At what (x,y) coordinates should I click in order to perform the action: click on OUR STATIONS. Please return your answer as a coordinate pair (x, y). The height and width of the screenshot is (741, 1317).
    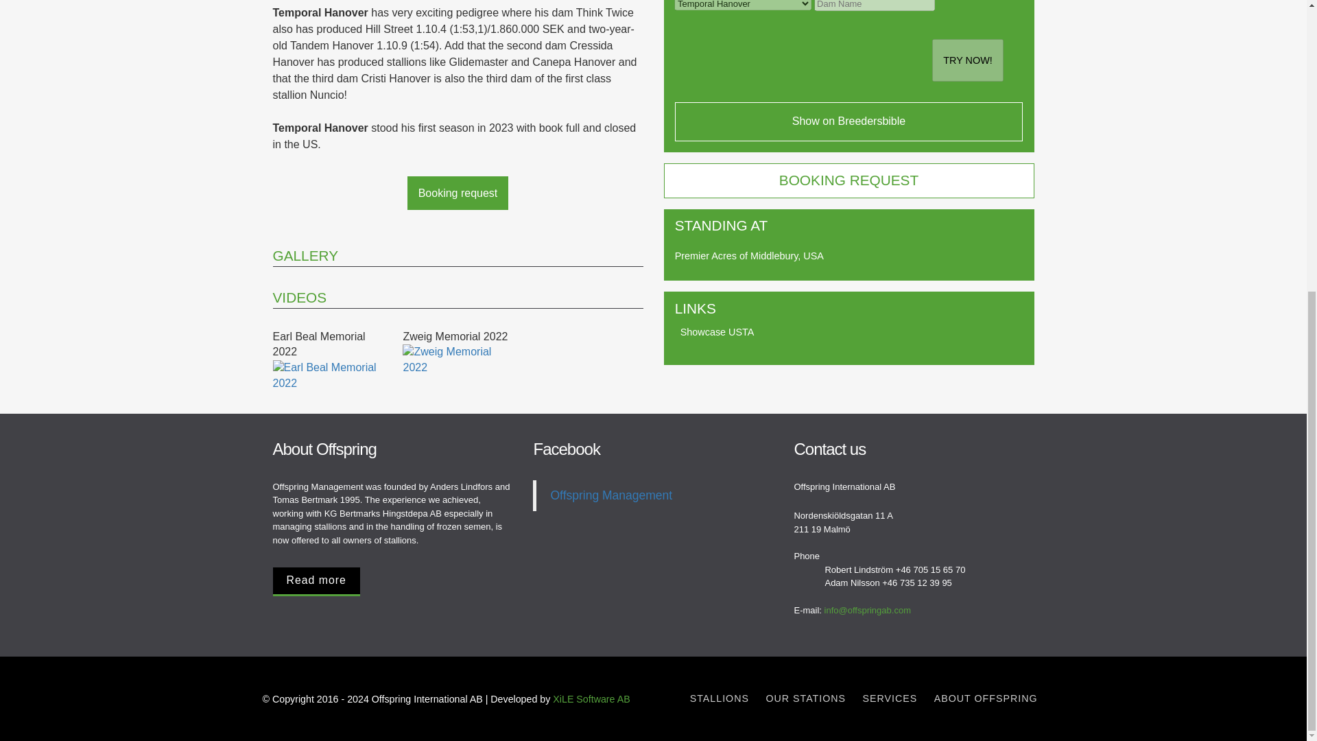
    Looking at the image, I should click on (805, 698).